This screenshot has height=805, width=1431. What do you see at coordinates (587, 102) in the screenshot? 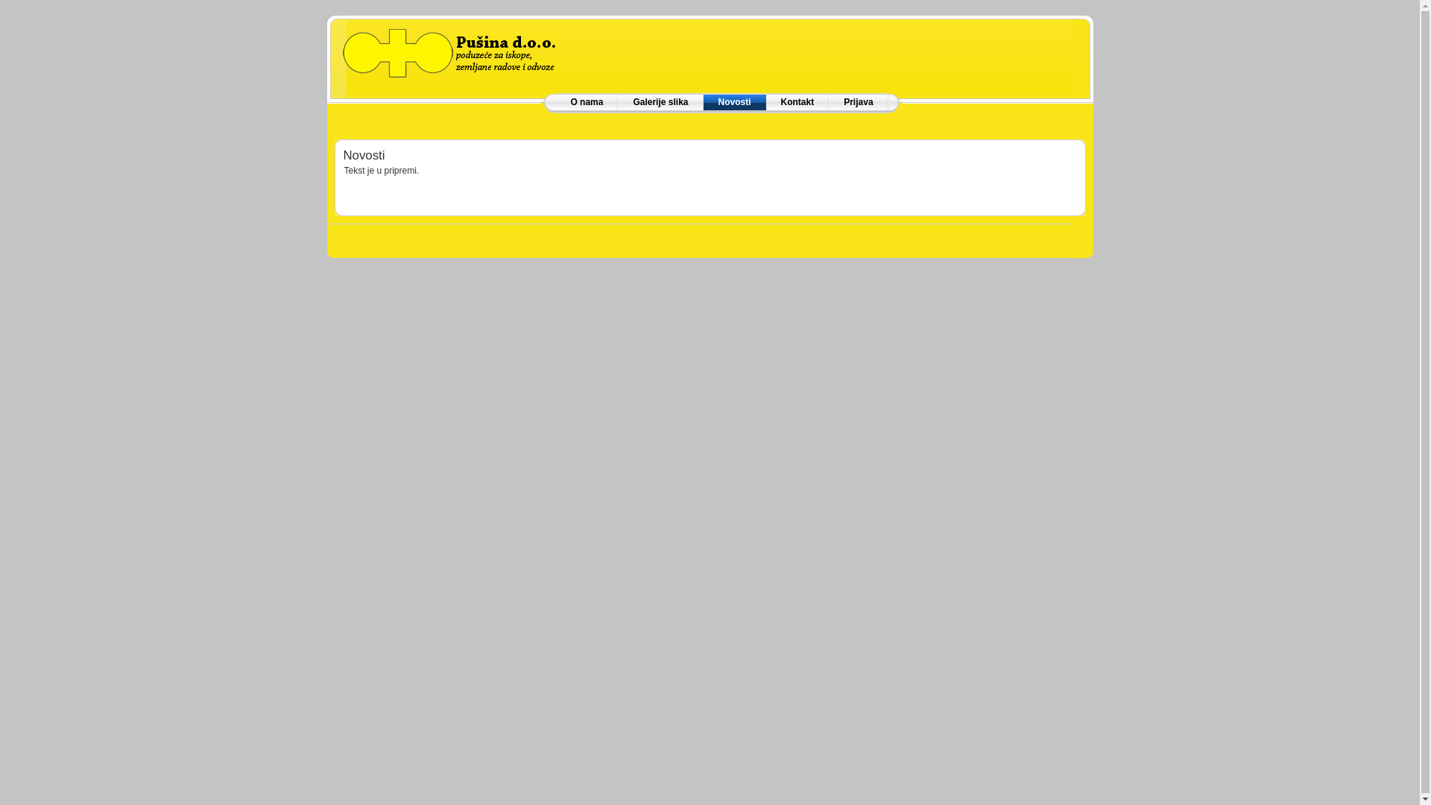
I see `O nama` at bounding box center [587, 102].